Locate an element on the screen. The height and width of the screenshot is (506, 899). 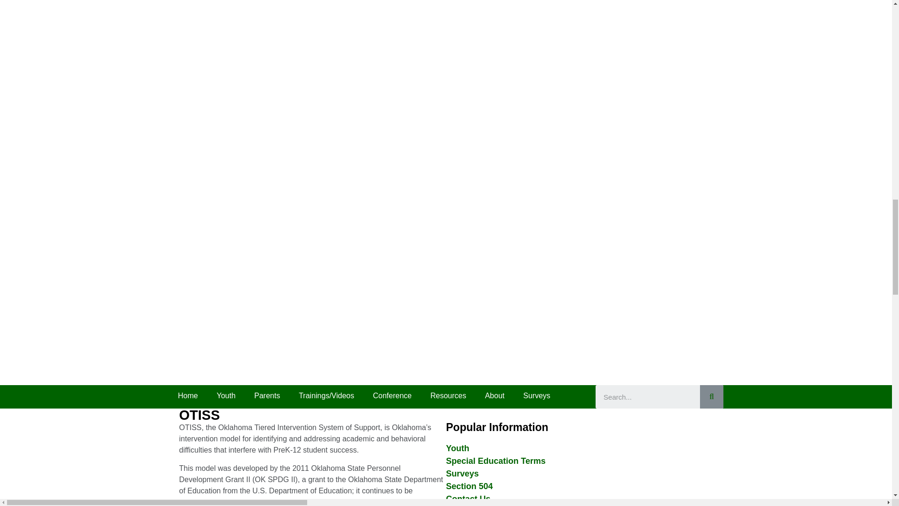
Youth is located at coordinates (226, 395).